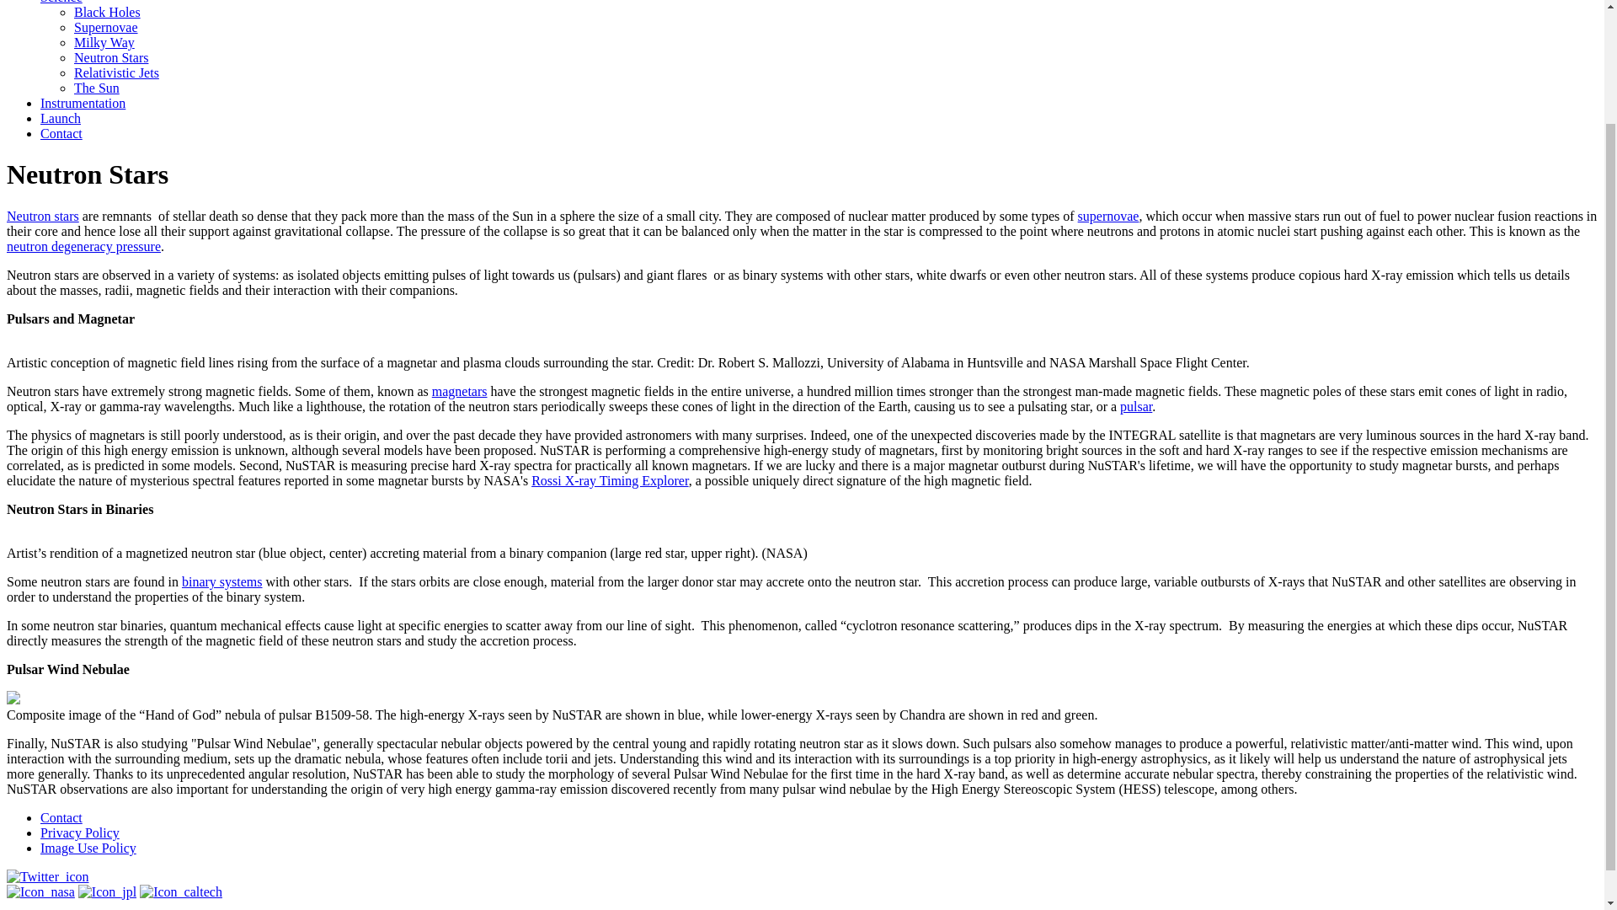  What do you see at coordinates (61, 2) in the screenshot?
I see `Science` at bounding box center [61, 2].